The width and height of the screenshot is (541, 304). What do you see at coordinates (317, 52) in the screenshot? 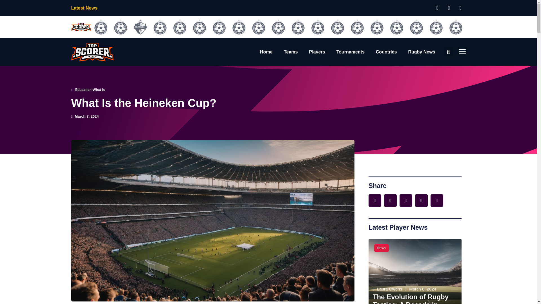
I see `Players` at bounding box center [317, 52].